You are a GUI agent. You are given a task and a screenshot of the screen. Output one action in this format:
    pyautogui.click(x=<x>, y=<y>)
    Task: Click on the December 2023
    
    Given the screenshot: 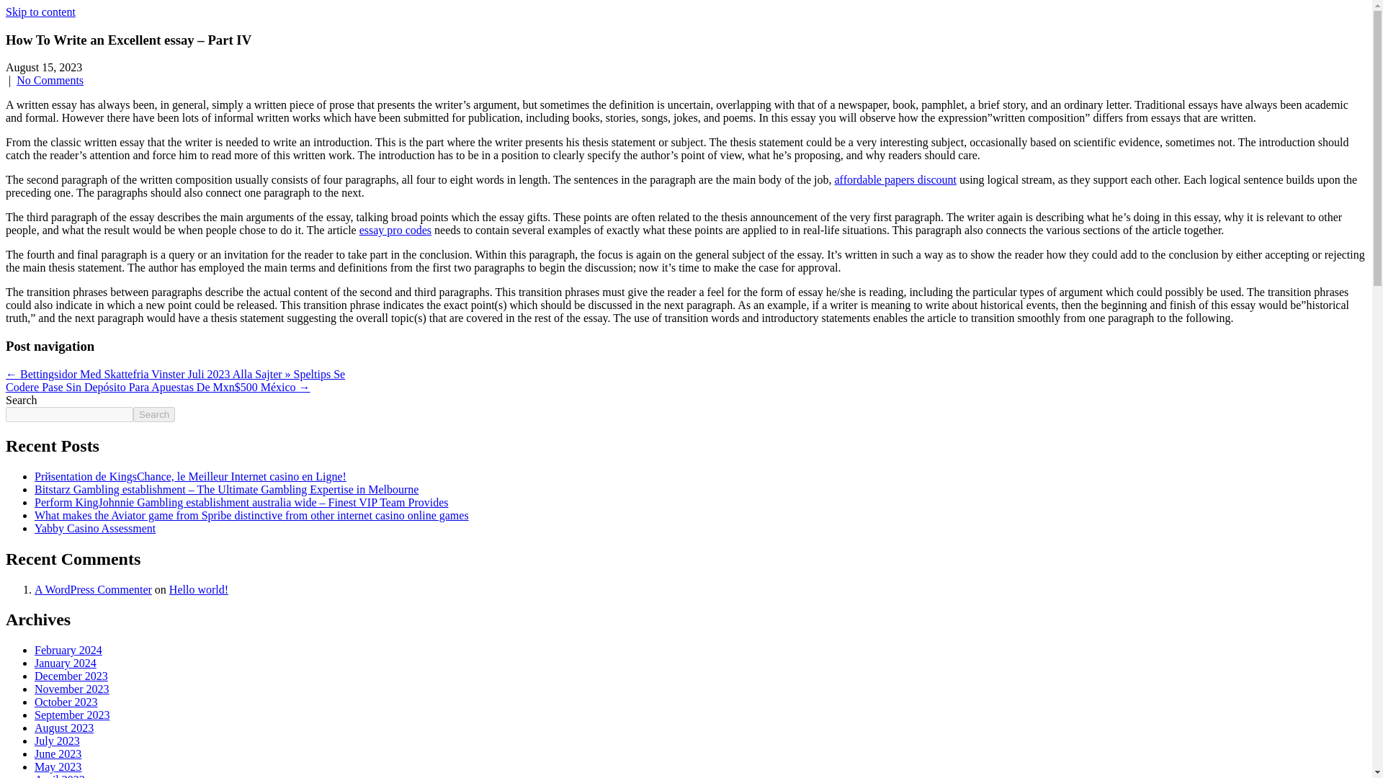 What is the action you would take?
    pyautogui.click(x=71, y=676)
    